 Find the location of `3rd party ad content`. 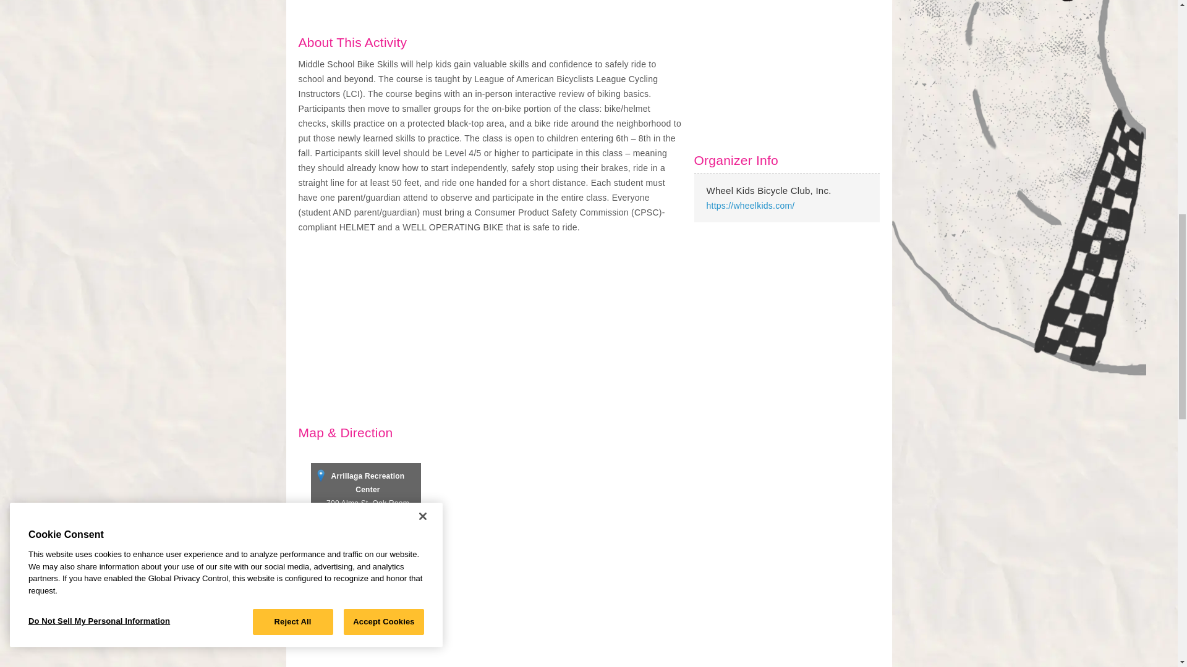

3rd party ad content is located at coordinates (786, 64).